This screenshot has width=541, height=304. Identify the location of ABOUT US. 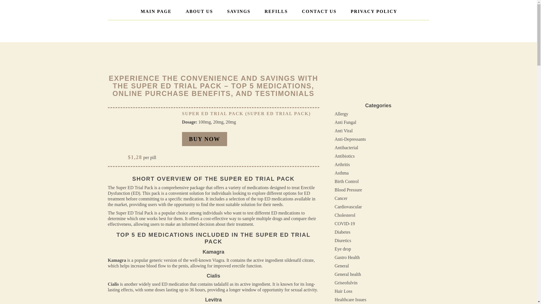
(199, 11).